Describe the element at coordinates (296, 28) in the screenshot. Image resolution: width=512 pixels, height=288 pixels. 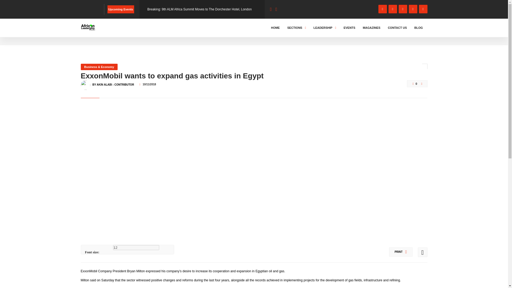
I see `SECTIONS` at that location.